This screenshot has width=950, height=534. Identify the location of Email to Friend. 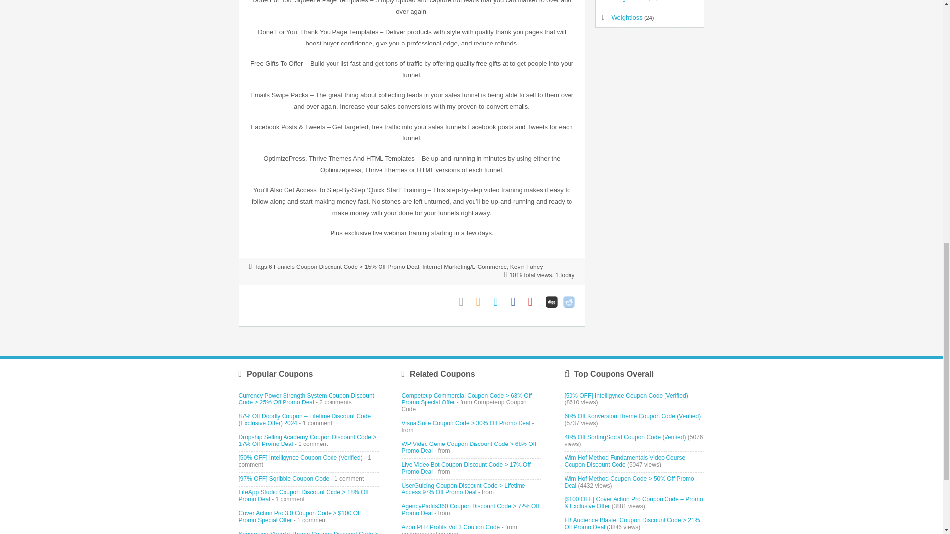
(465, 302).